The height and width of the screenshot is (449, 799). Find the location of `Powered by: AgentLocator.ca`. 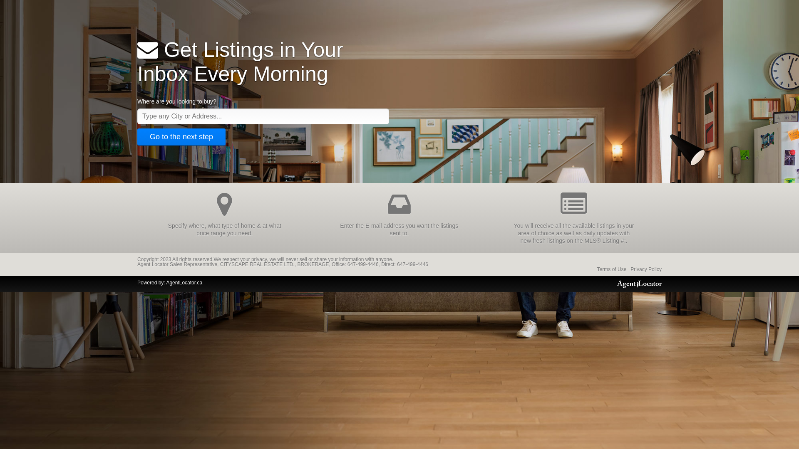

Powered by: AgentLocator.ca is located at coordinates (170, 283).